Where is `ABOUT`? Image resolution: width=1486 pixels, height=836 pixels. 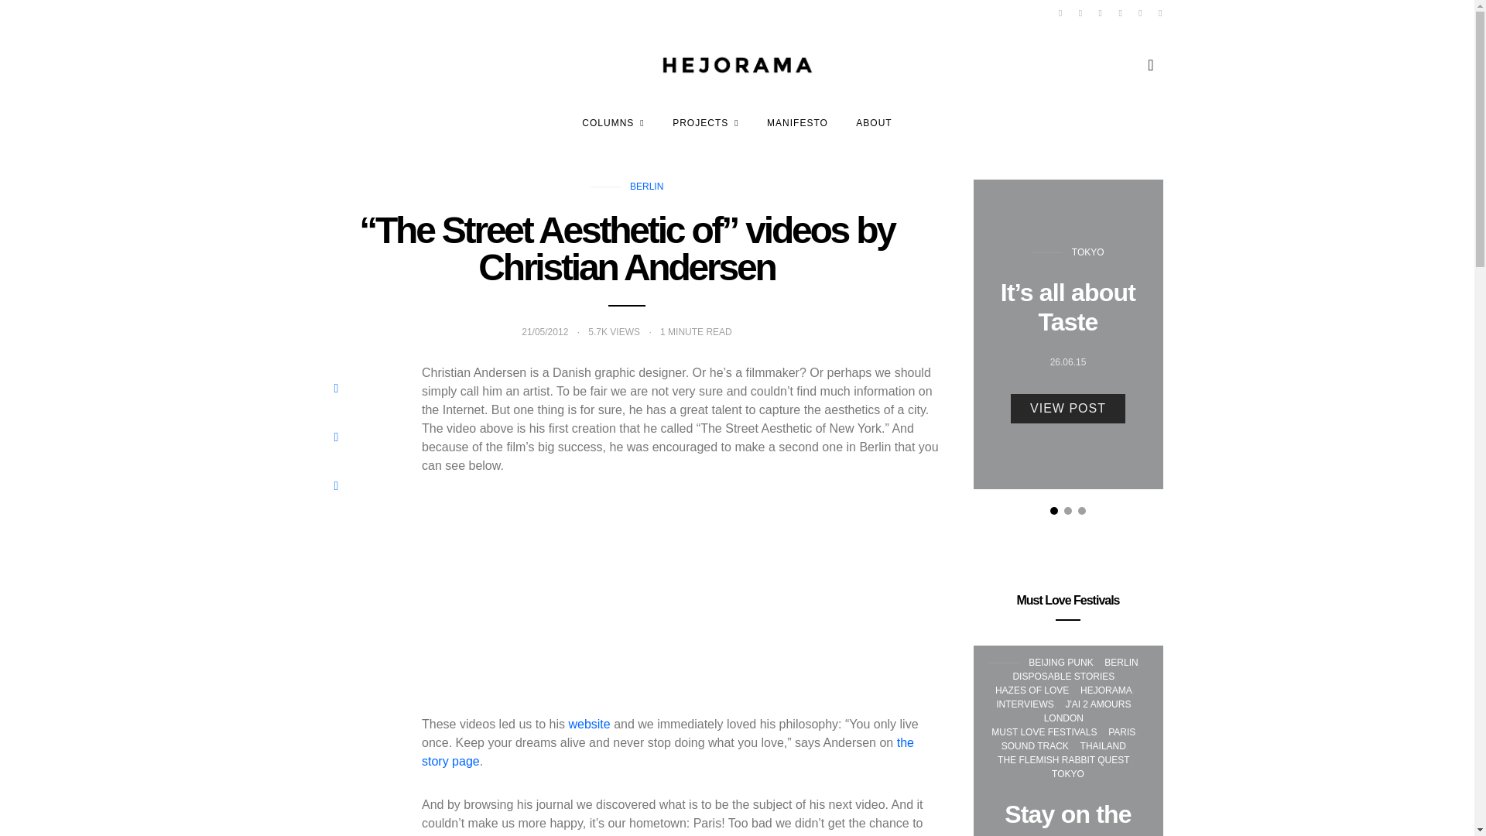 ABOUT is located at coordinates (873, 122).